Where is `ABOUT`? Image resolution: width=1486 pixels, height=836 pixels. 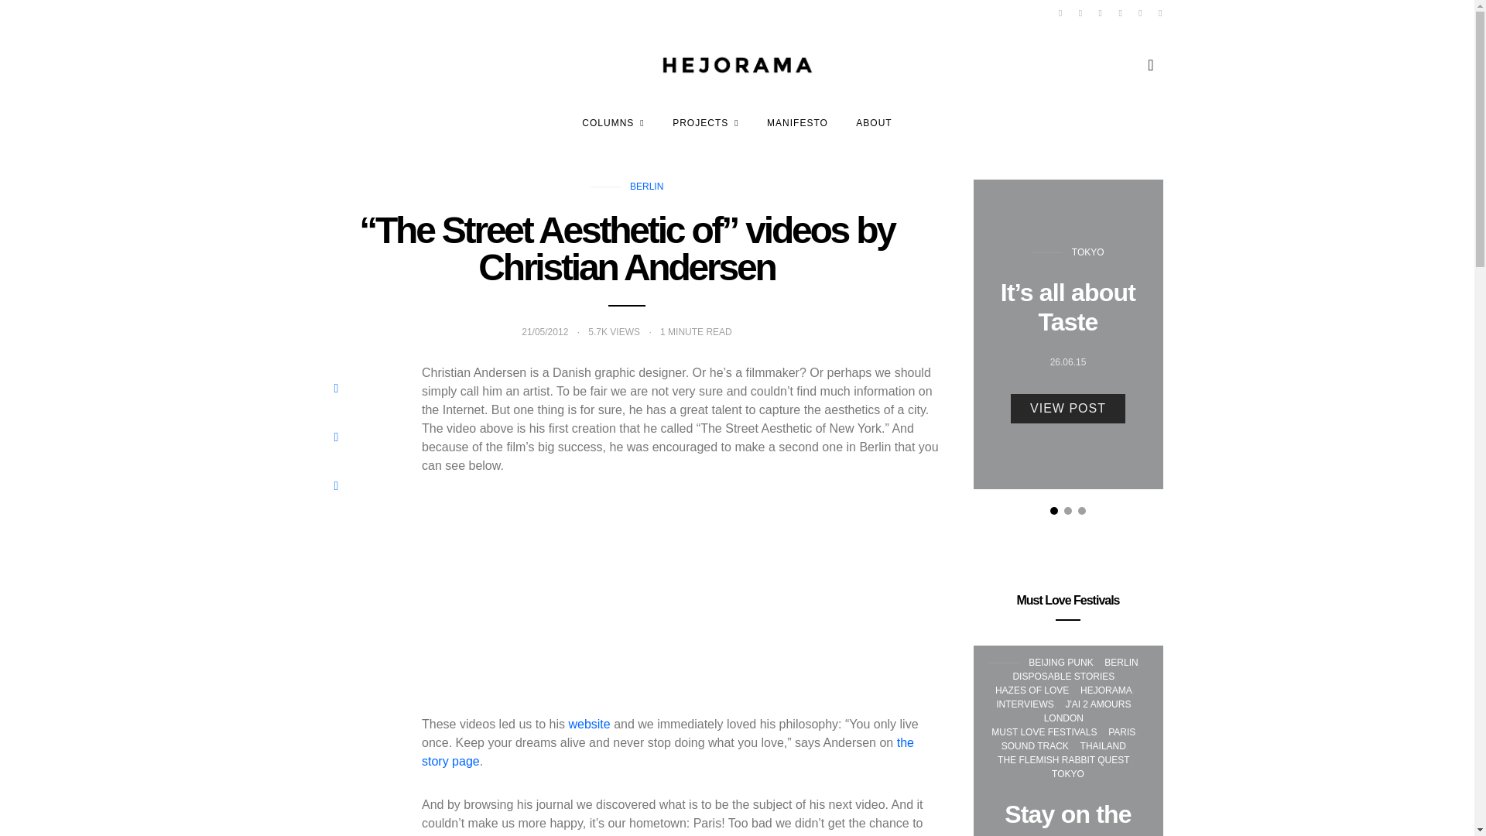 ABOUT is located at coordinates (873, 122).